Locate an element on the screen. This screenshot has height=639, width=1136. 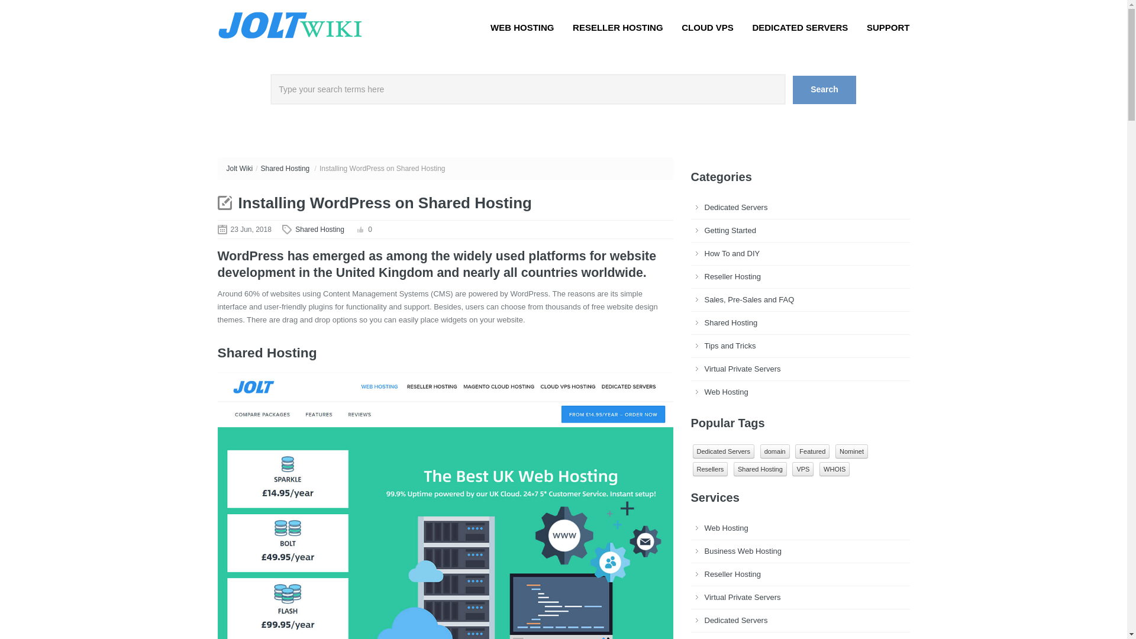
Web Hosting is located at coordinates (725, 528).